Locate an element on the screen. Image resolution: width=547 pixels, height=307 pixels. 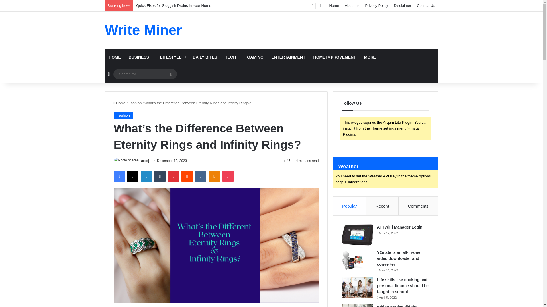
ENTERTAINMENT is located at coordinates (288, 57).